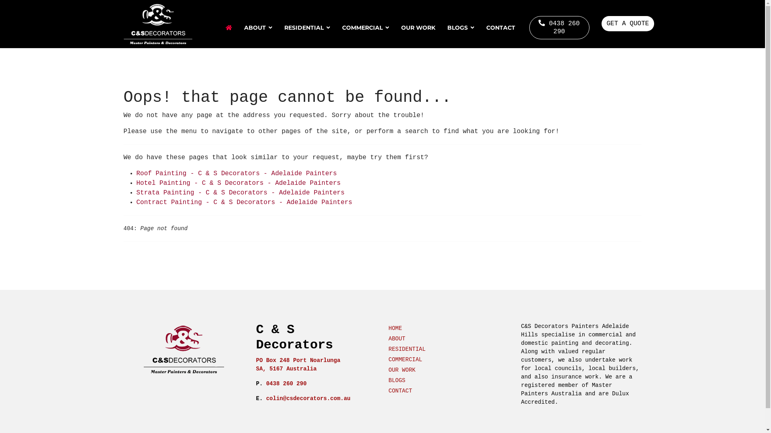  What do you see at coordinates (407, 391) in the screenshot?
I see `CONTACT` at bounding box center [407, 391].